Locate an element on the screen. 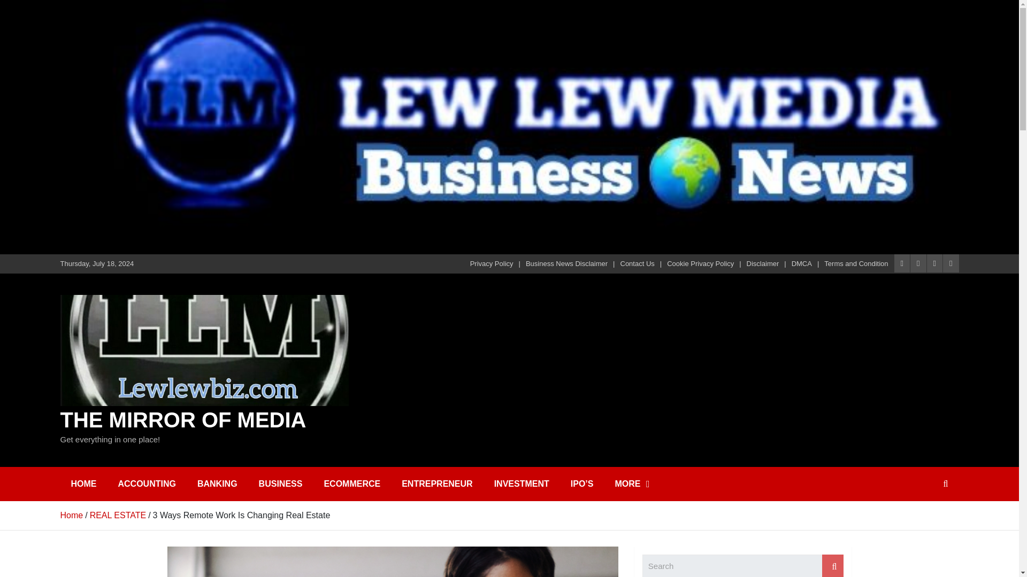 The width and height of the screenshot is (1027, 577). Terms and Condition is located at coordinates (856, 264).